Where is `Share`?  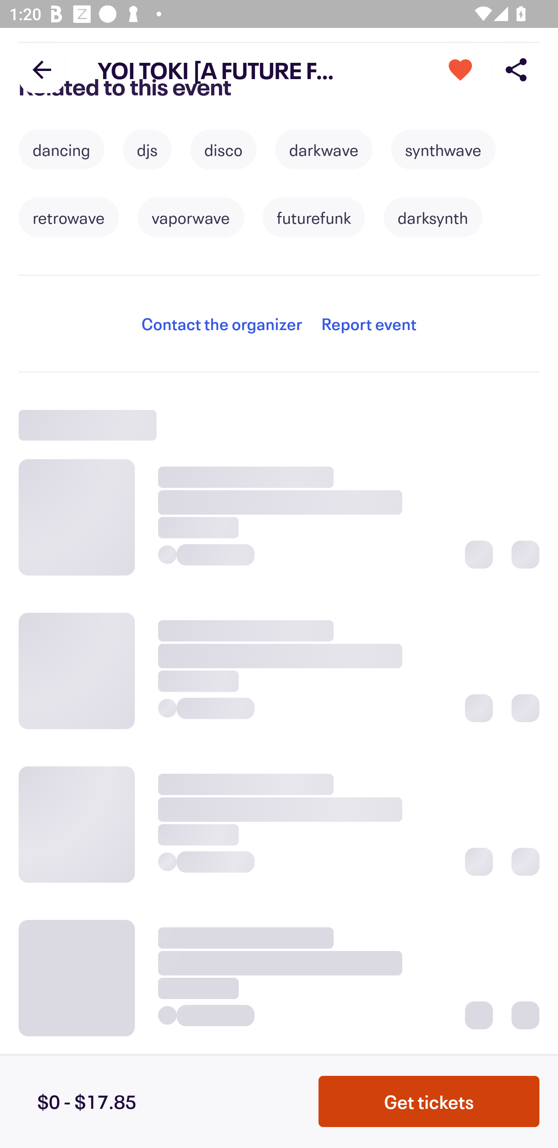
Share is located at coordinates (516, 69).